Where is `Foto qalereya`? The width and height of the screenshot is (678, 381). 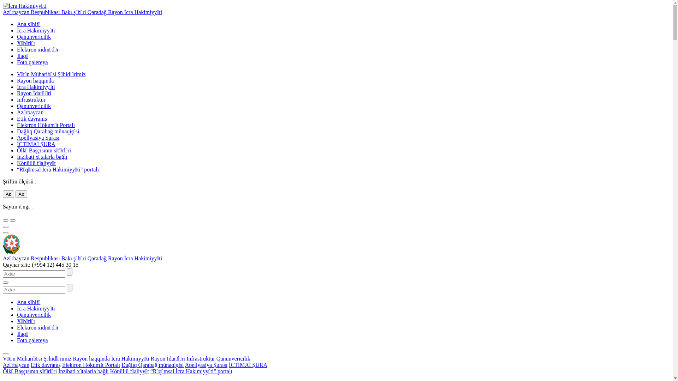 Foto qalereya is located at coordinates (32, 340).